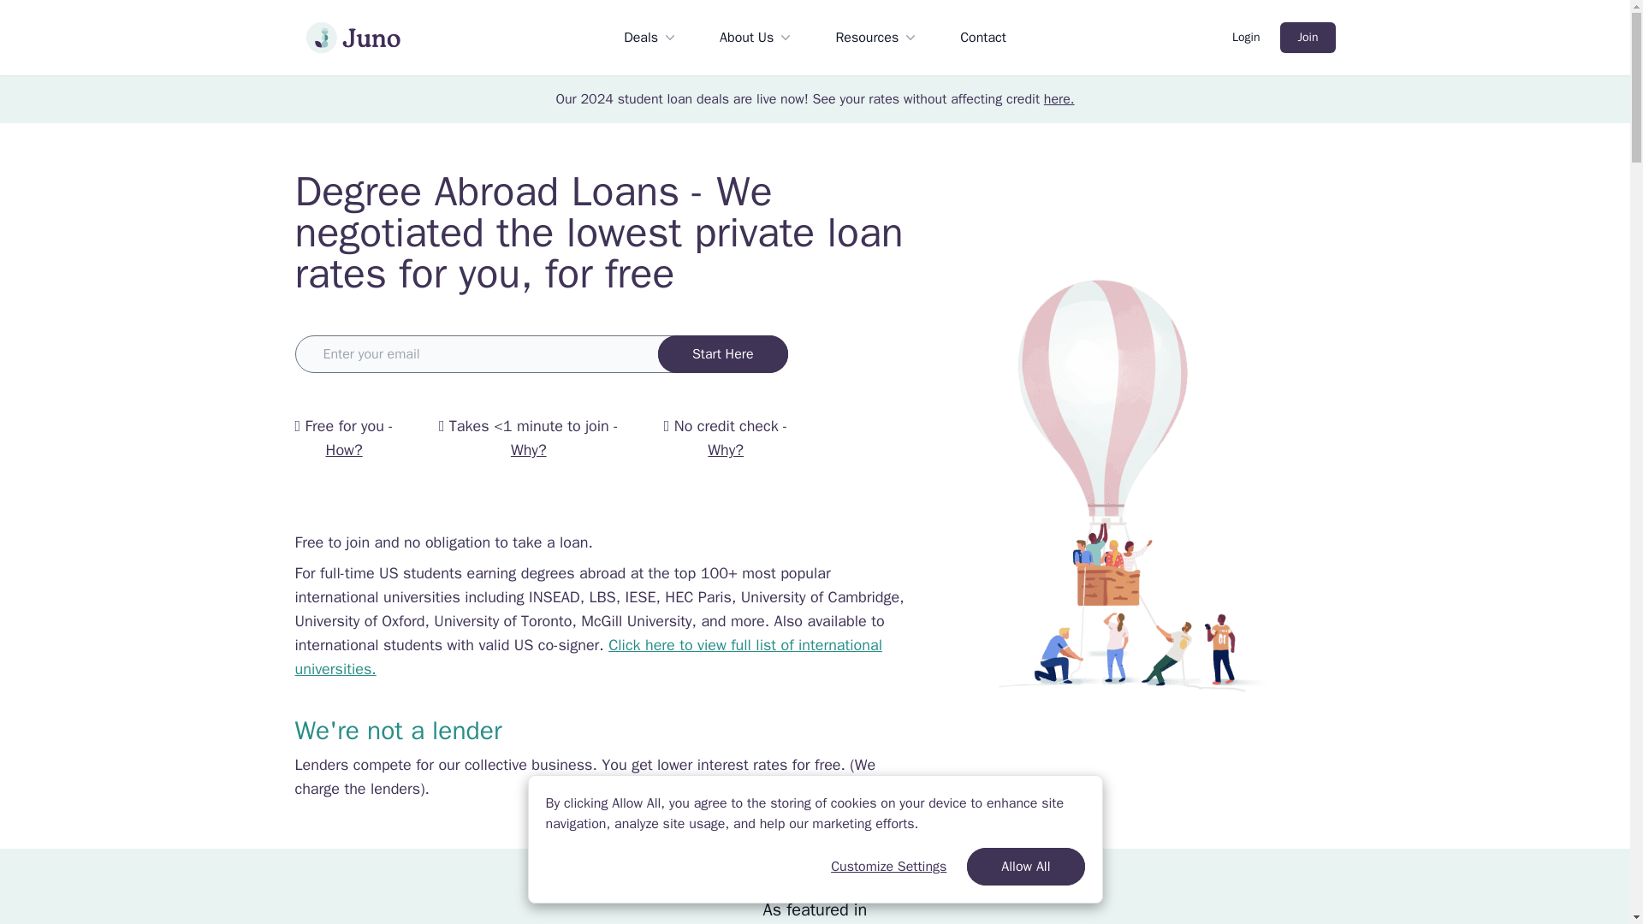 The height and width of the screenshot is (924, 1643). What do you see at coordinates (1025, 866) in the screenshot?
I see `Allow All` at bounding box center [1025, 866].